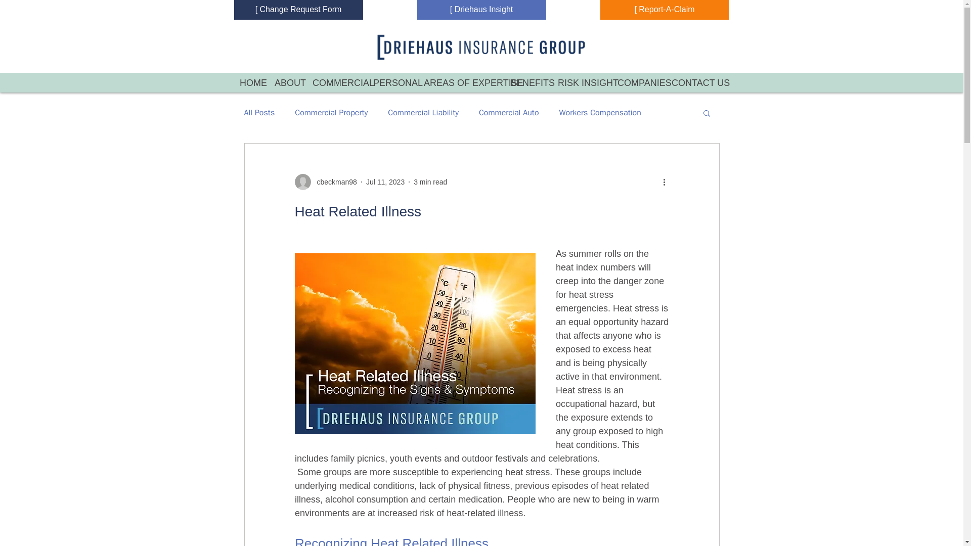 The image size is (971, 546). Describe the element at coordinates (333, 182) in the screenshot. I see `cbeckman98` at that location.